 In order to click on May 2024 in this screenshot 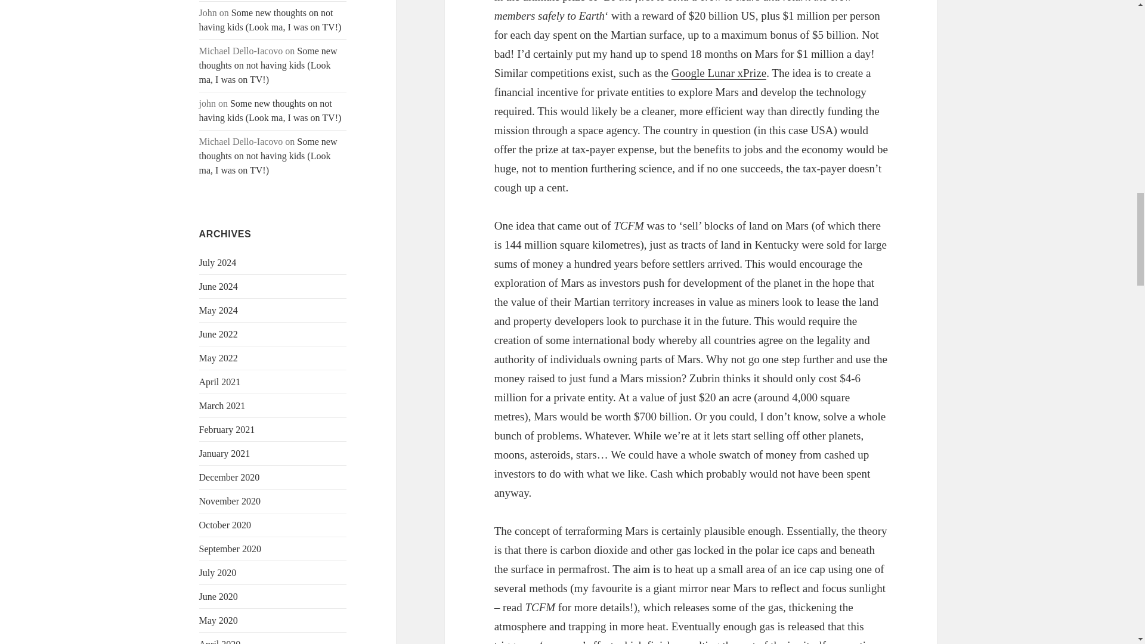, I will do `click(218, 310)`.